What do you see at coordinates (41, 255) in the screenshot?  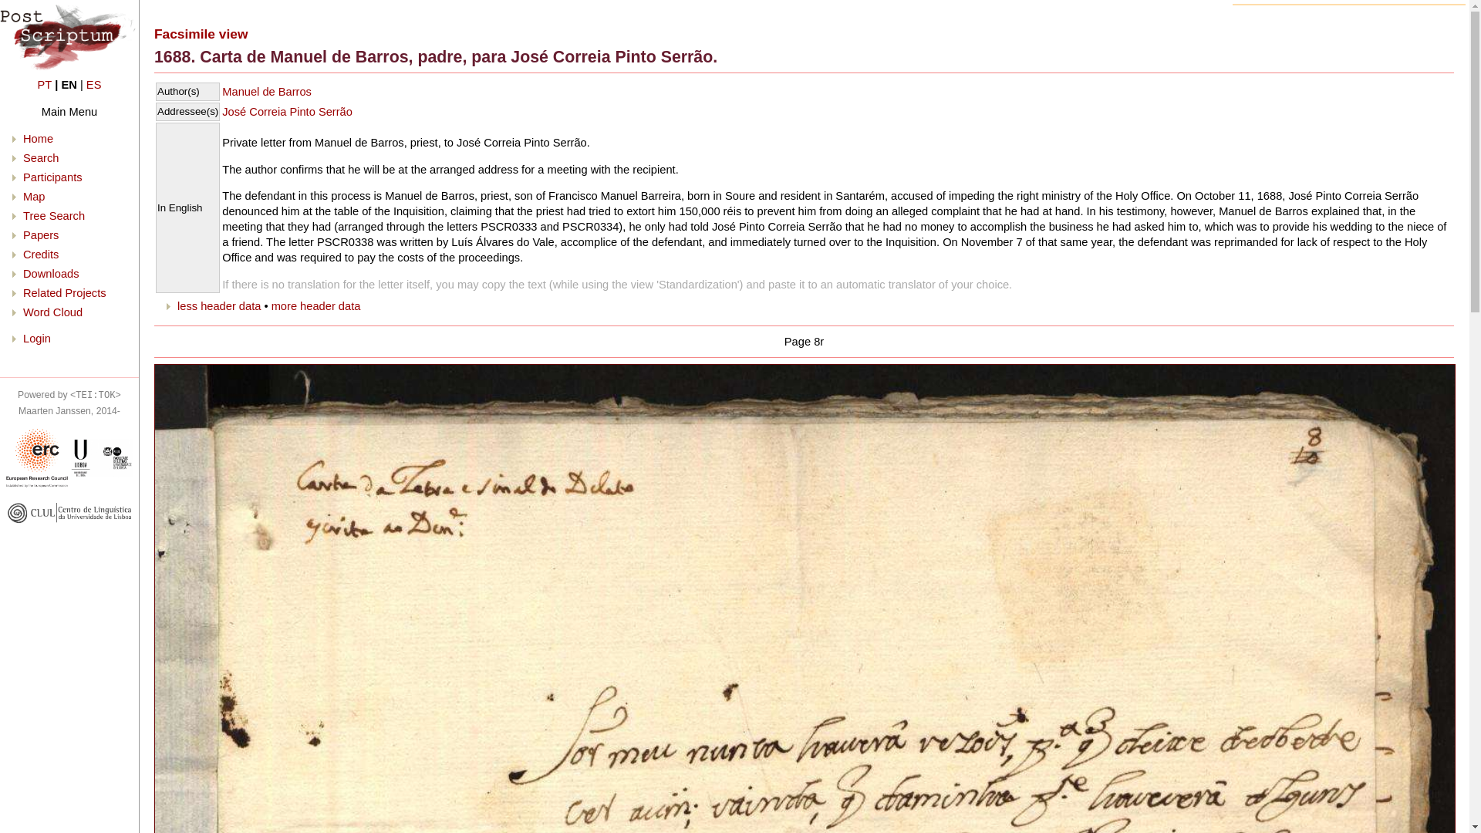 I see `Credits` at bounding box center [41, 255].